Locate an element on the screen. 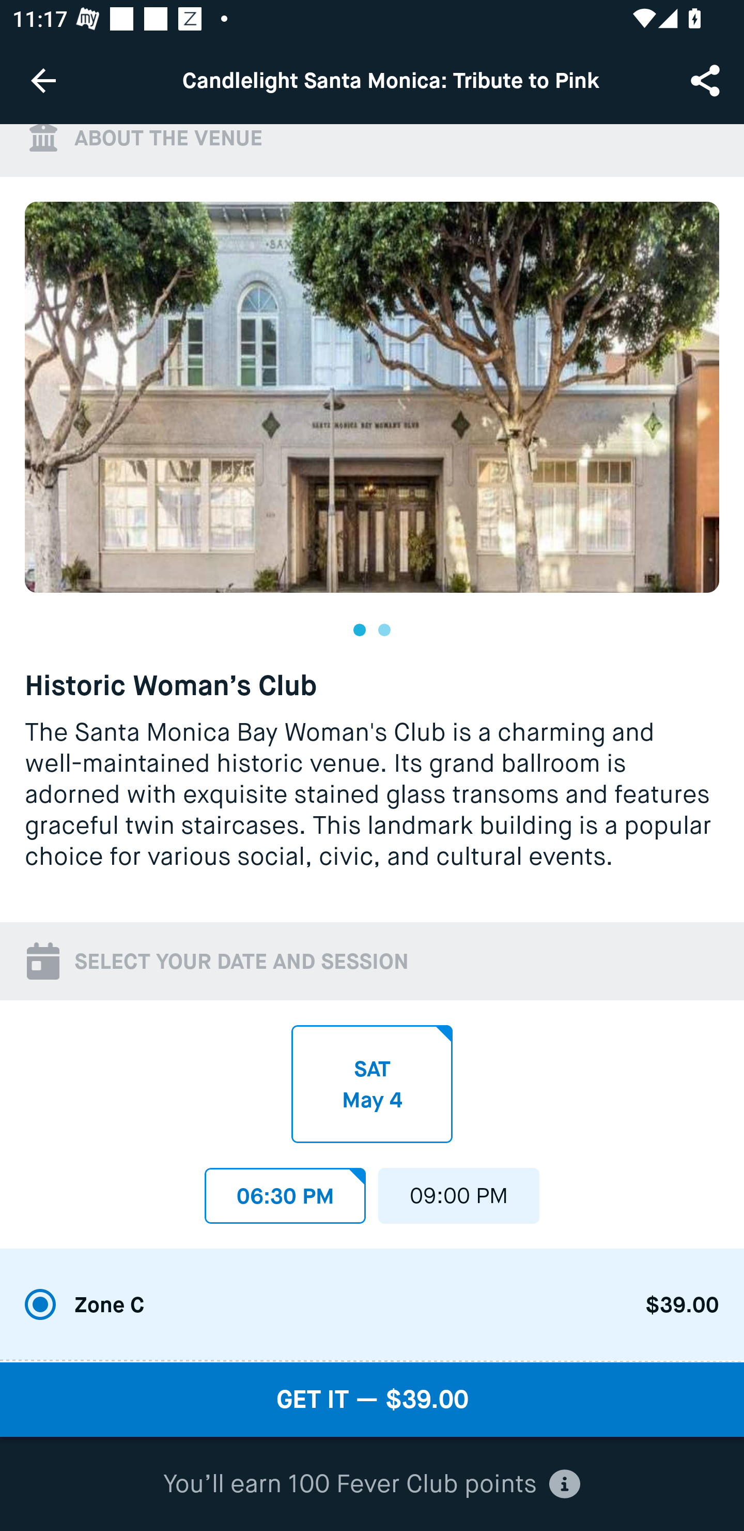 The image size is (744, 1531). 06:30 PM is located at coordinates (285, 1191).